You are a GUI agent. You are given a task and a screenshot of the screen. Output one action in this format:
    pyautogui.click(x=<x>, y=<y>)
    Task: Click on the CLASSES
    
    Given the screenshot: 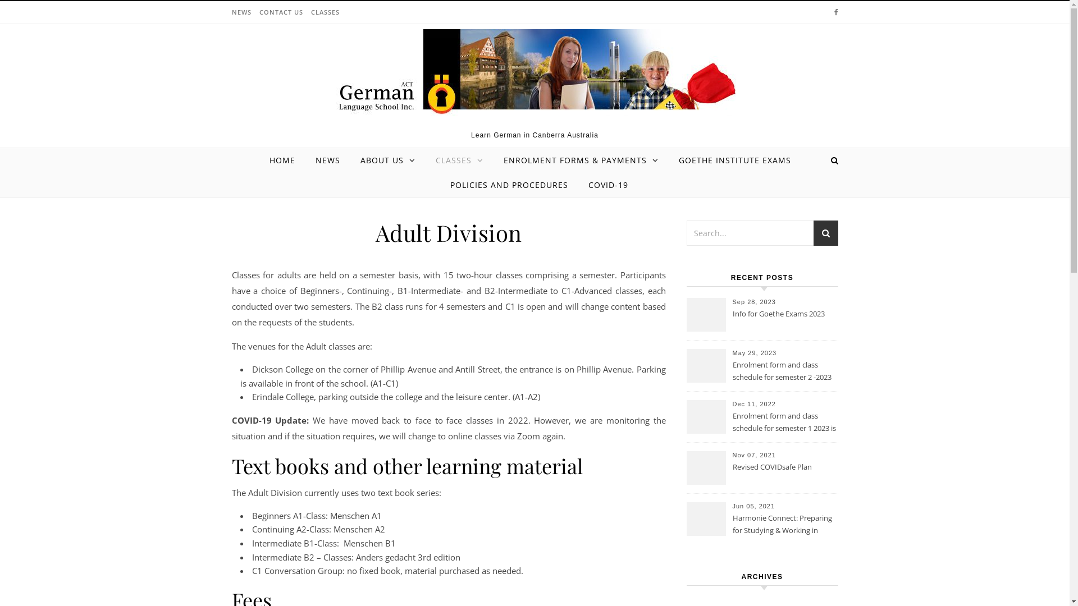 What is the action you would take?
    pyautogui.click(x=323, y=12)
    